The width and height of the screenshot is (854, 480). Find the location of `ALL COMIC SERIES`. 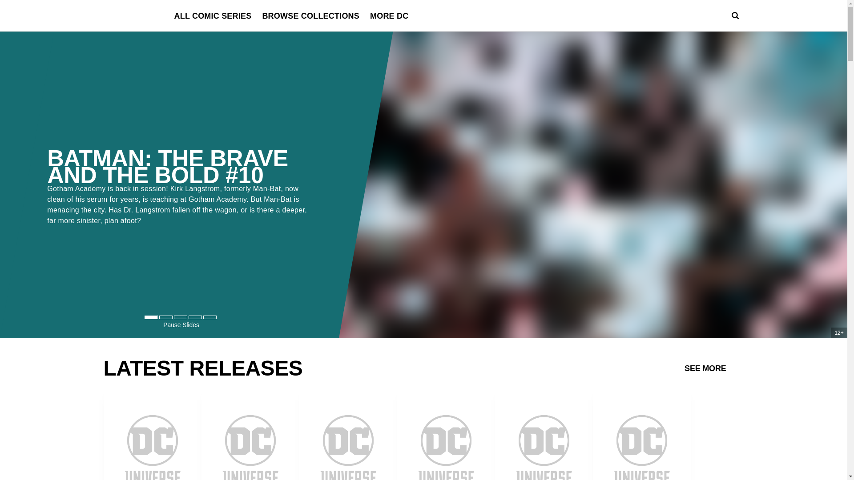

ALL COMIC SERIES is located at coordinates (213, 16).